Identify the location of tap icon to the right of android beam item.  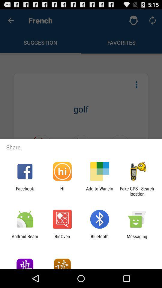
(62, 239).